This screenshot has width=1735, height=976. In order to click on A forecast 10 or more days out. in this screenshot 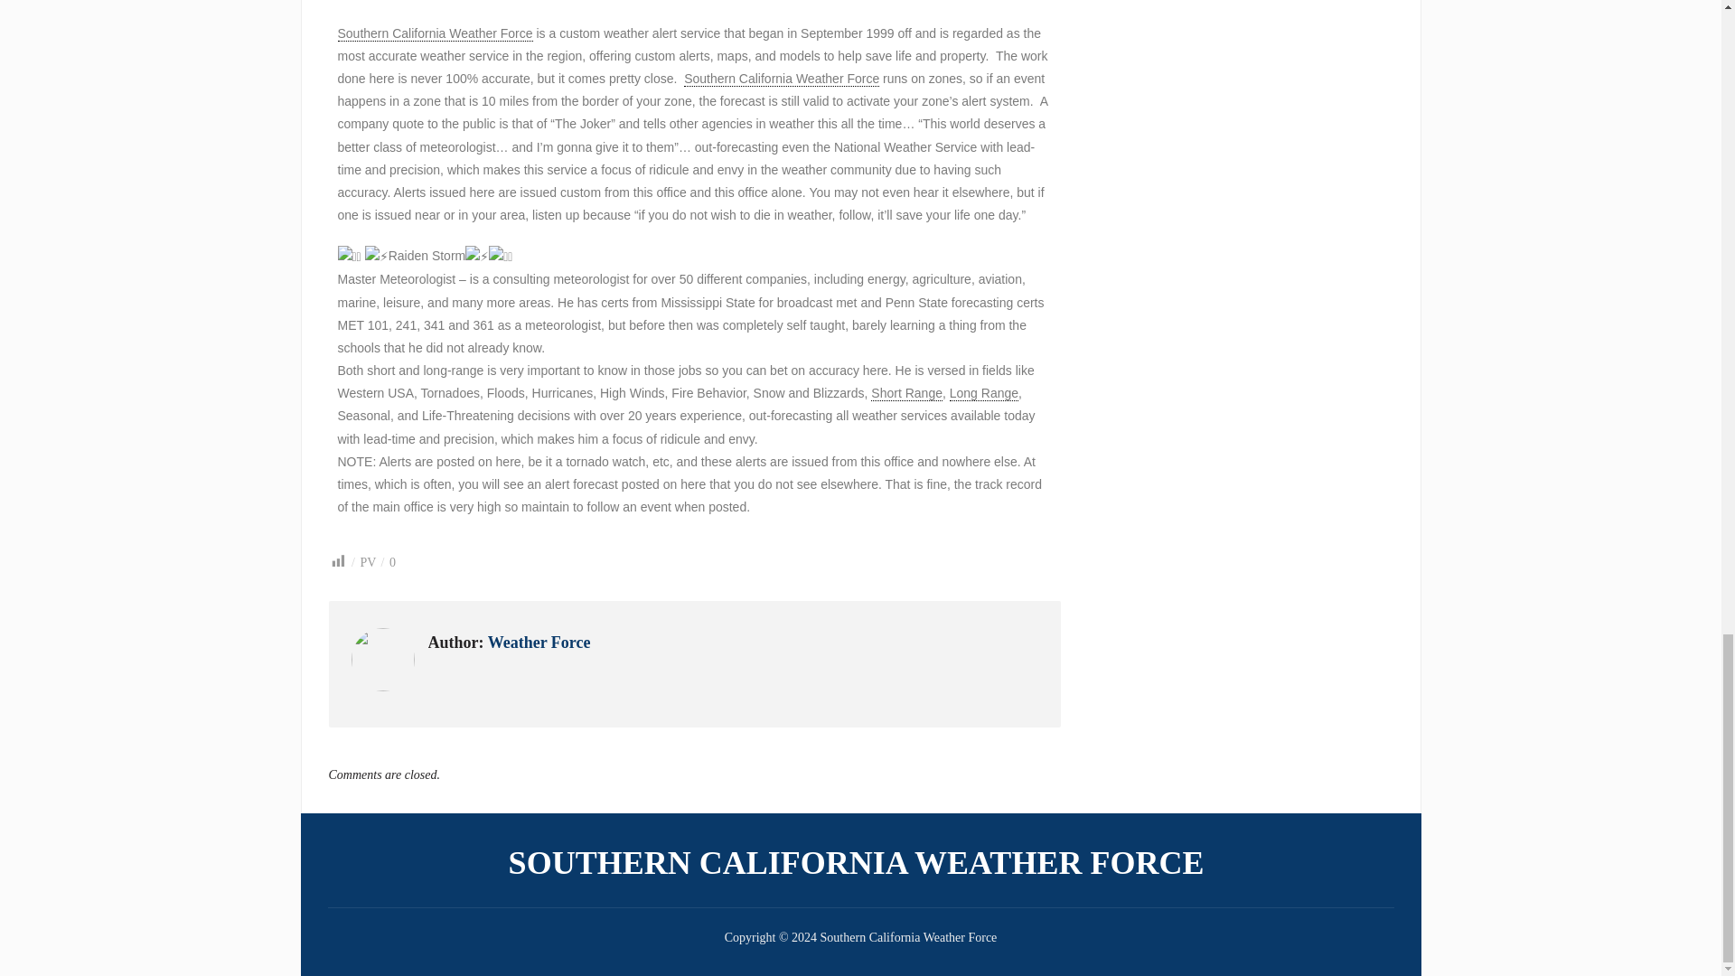, I will do `click(983, 392)`.